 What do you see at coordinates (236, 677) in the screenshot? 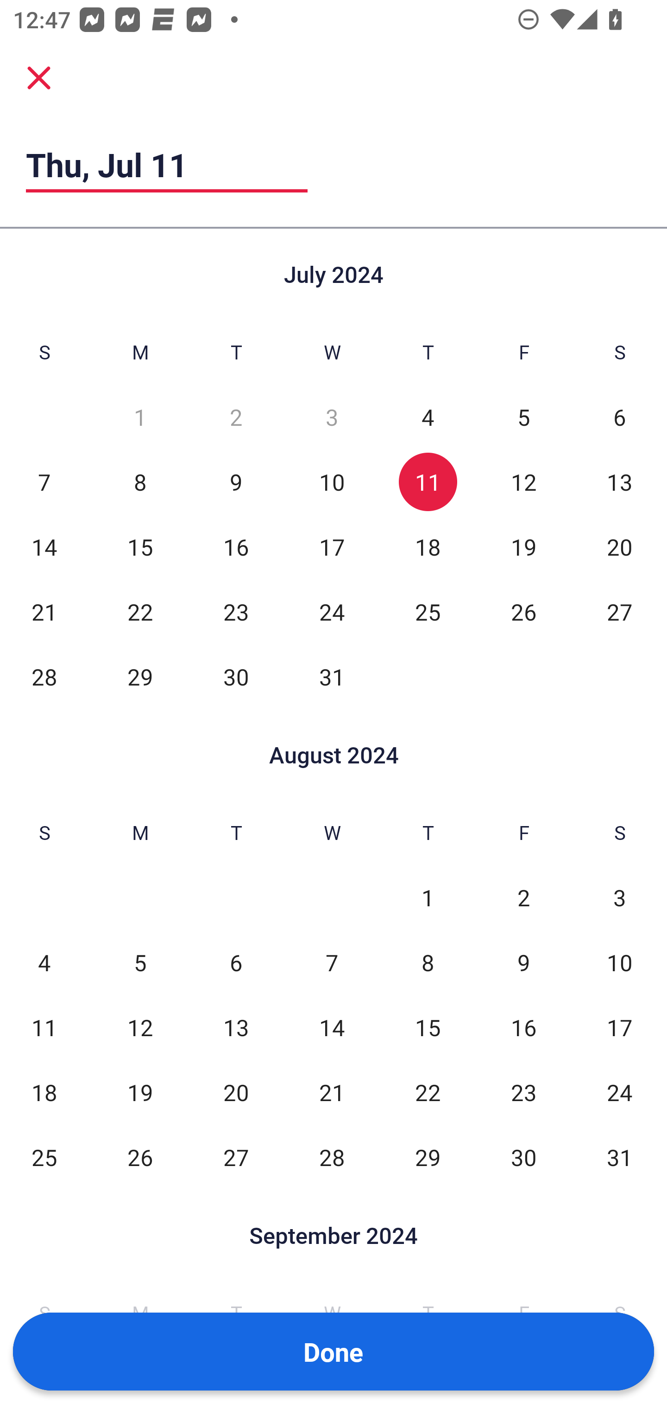
I see `30 Tue, Jul 30, Not Selected` at bounding box center [236, 677].